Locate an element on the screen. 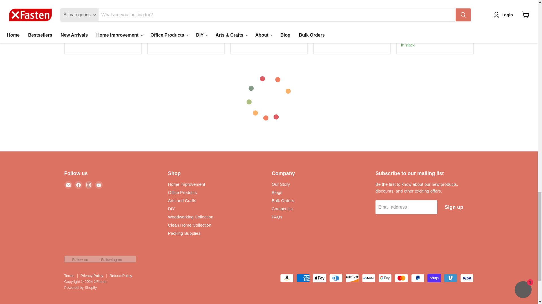  Instagram is located at coordinates (89, 185).